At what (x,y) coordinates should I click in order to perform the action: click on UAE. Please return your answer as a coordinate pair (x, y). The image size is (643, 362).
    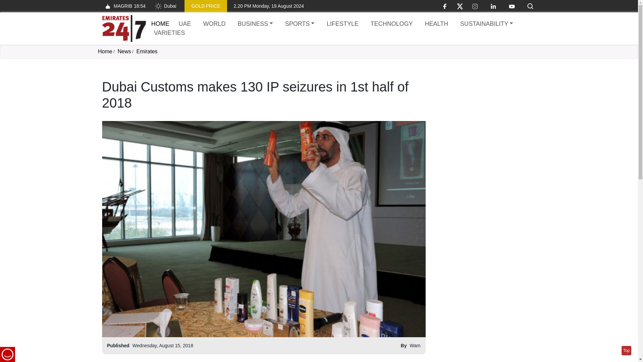
    Looking at the image, I should click on (185, 24).